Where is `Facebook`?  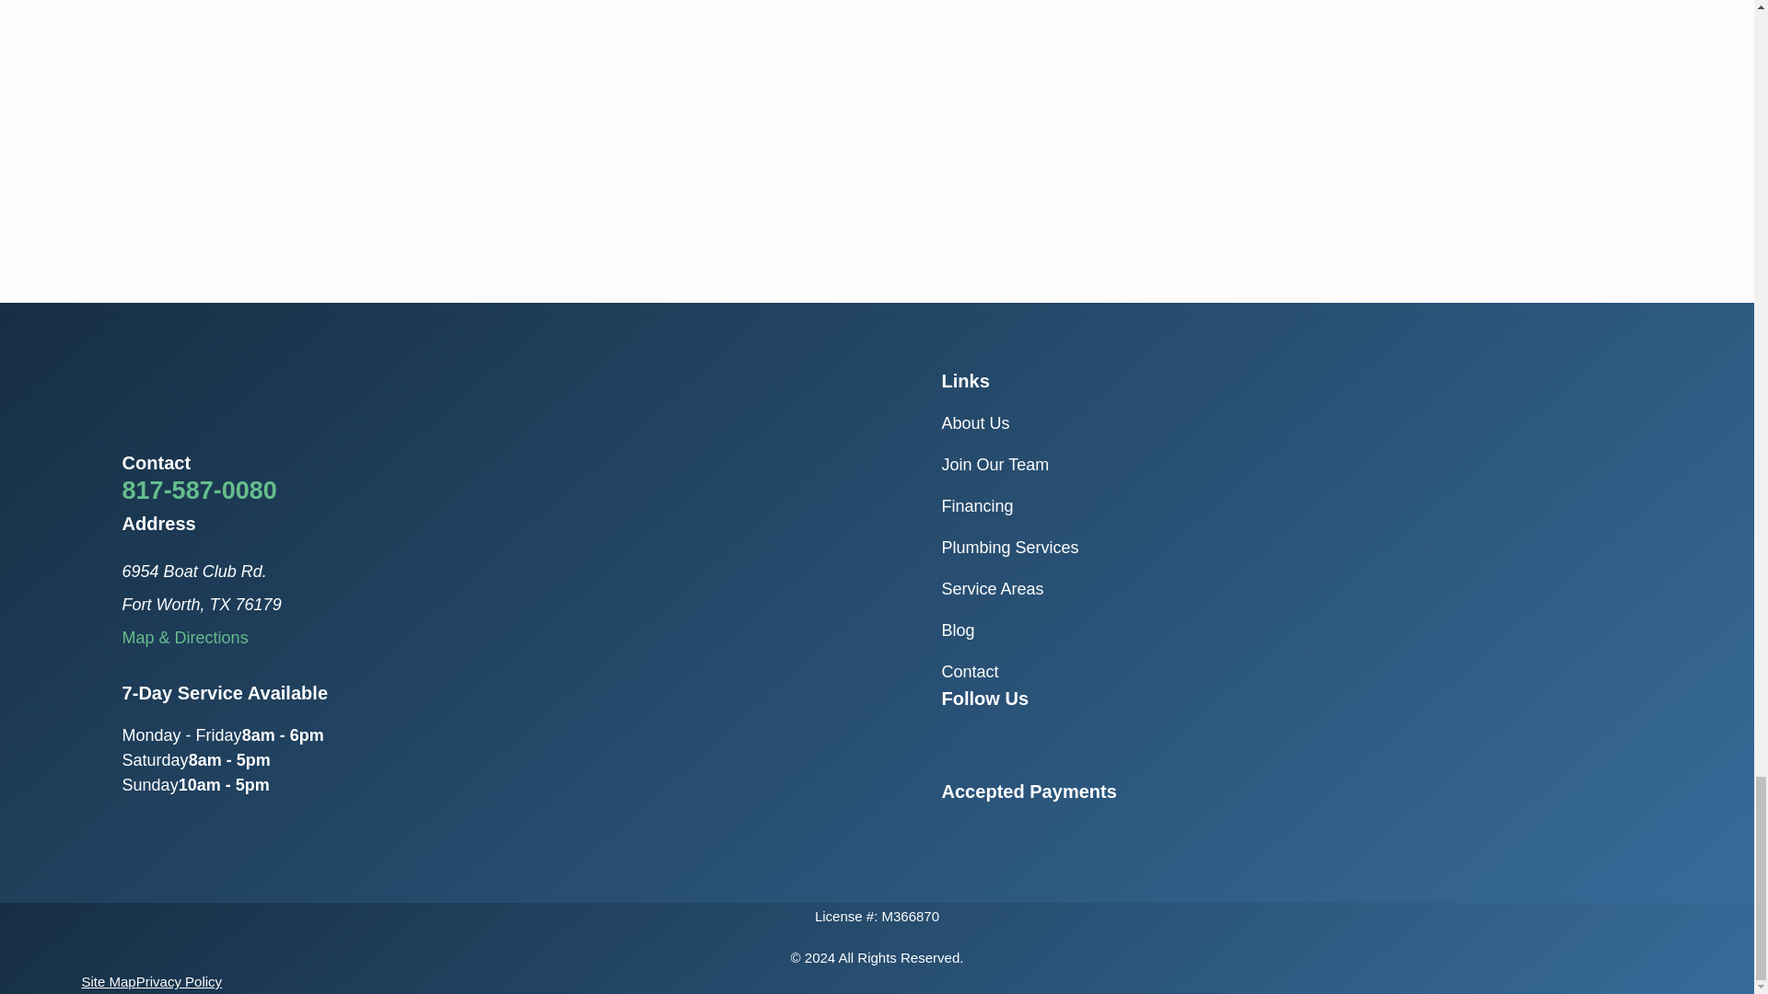 Facebook is located at coordinates (954, 740).